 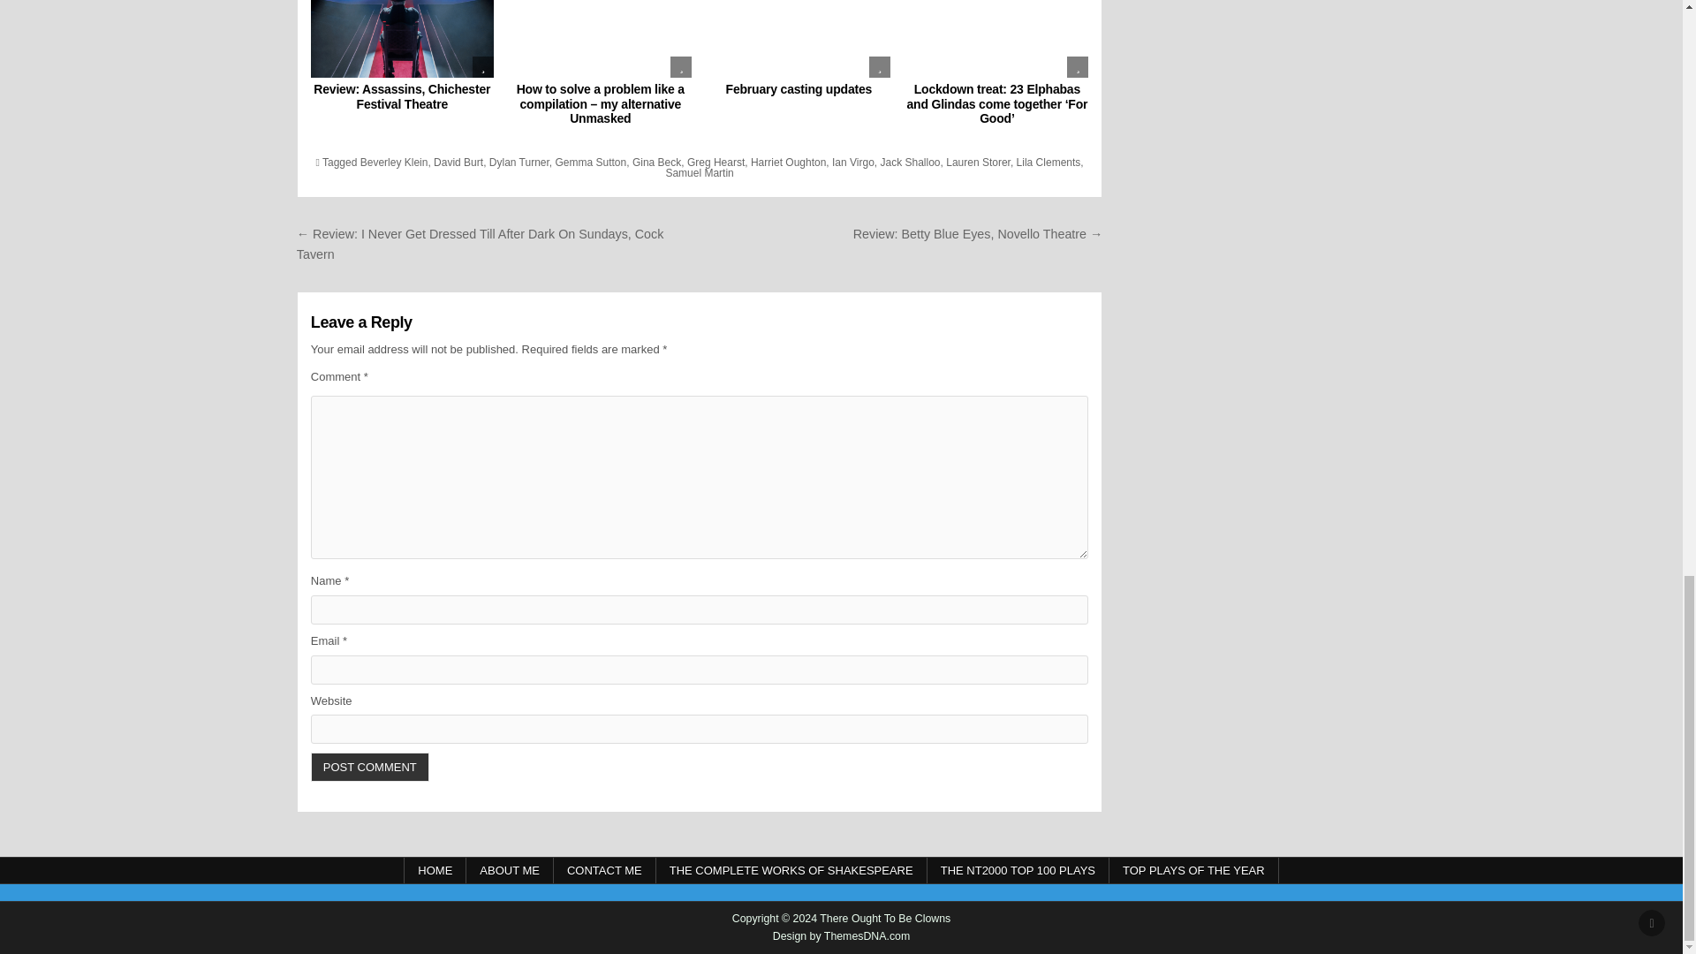 What do you see at coordinates (369, 767) in the screenshot?
I see `Post Comment` at bounding box center [369, 767].